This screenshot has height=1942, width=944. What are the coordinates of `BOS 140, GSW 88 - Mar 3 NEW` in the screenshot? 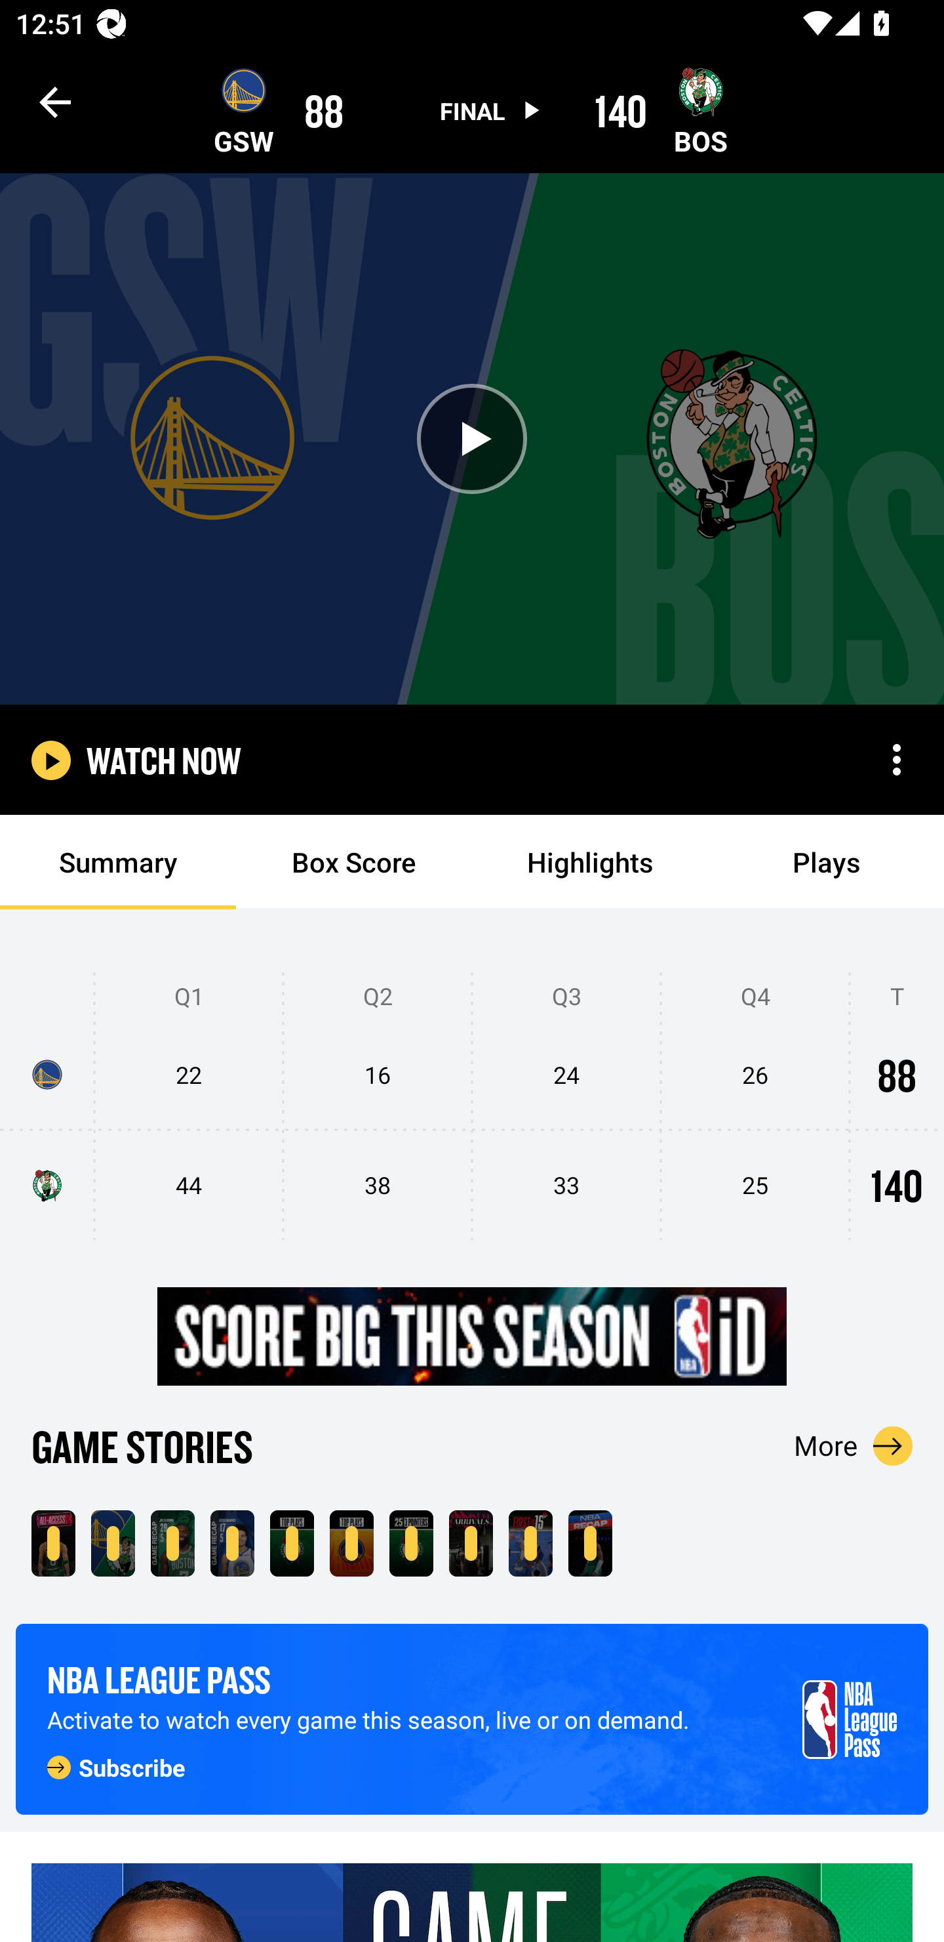 It's located at (113, 1543).